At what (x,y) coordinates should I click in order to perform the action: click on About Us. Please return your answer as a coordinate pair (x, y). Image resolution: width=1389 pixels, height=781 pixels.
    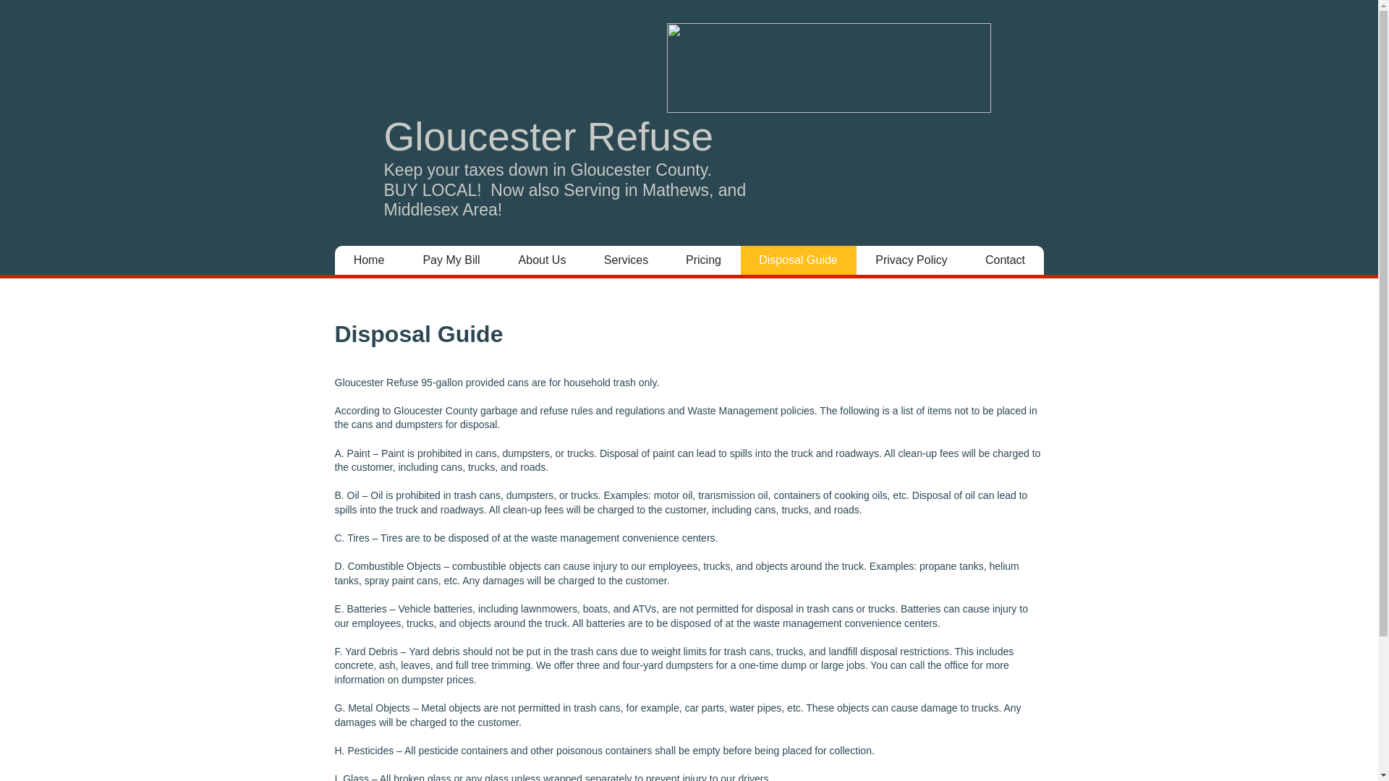
    Looking at the image, I should click on (541, 260).